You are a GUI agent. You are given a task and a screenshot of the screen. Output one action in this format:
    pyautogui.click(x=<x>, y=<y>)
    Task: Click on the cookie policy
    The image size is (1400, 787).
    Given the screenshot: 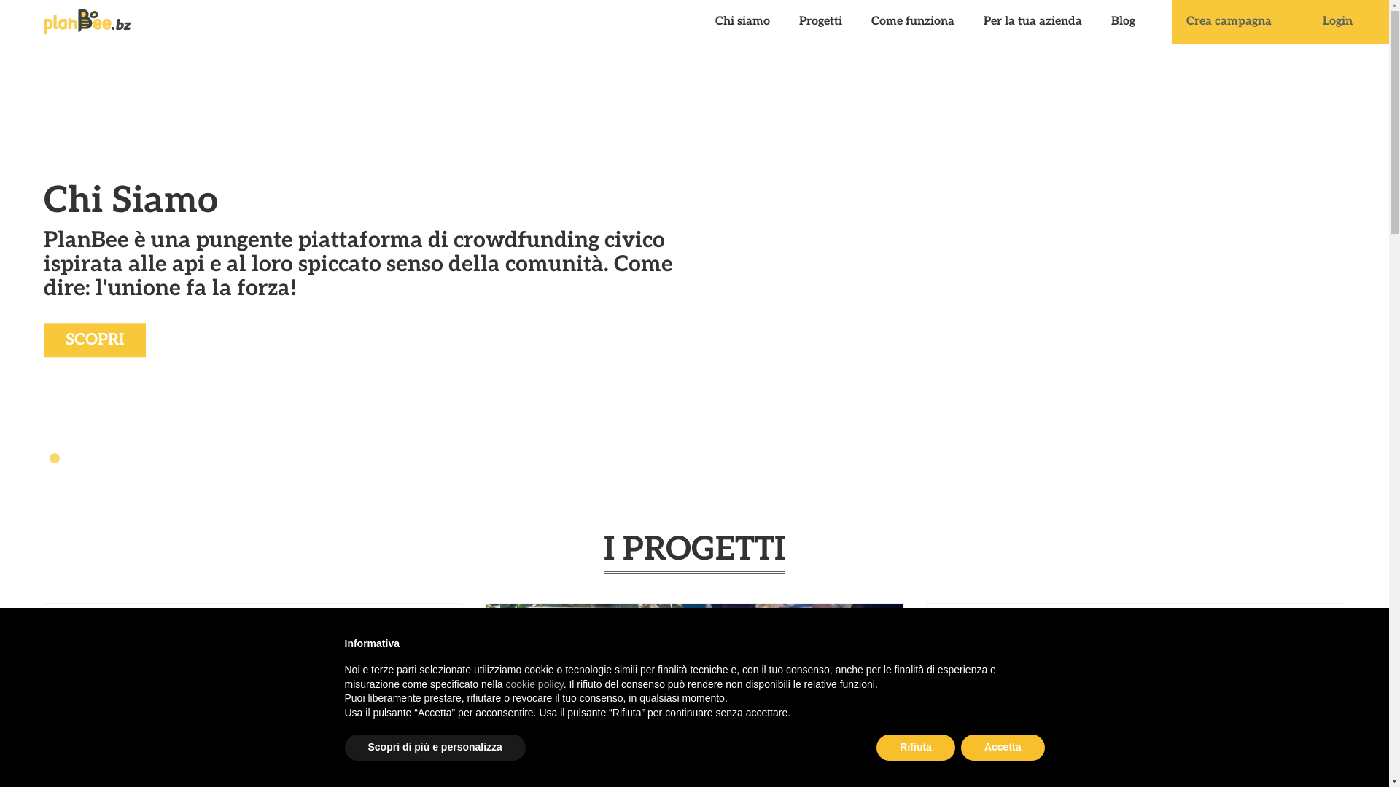 What is the action you would take?
    pyautogui.click(x=535, y=684)
    